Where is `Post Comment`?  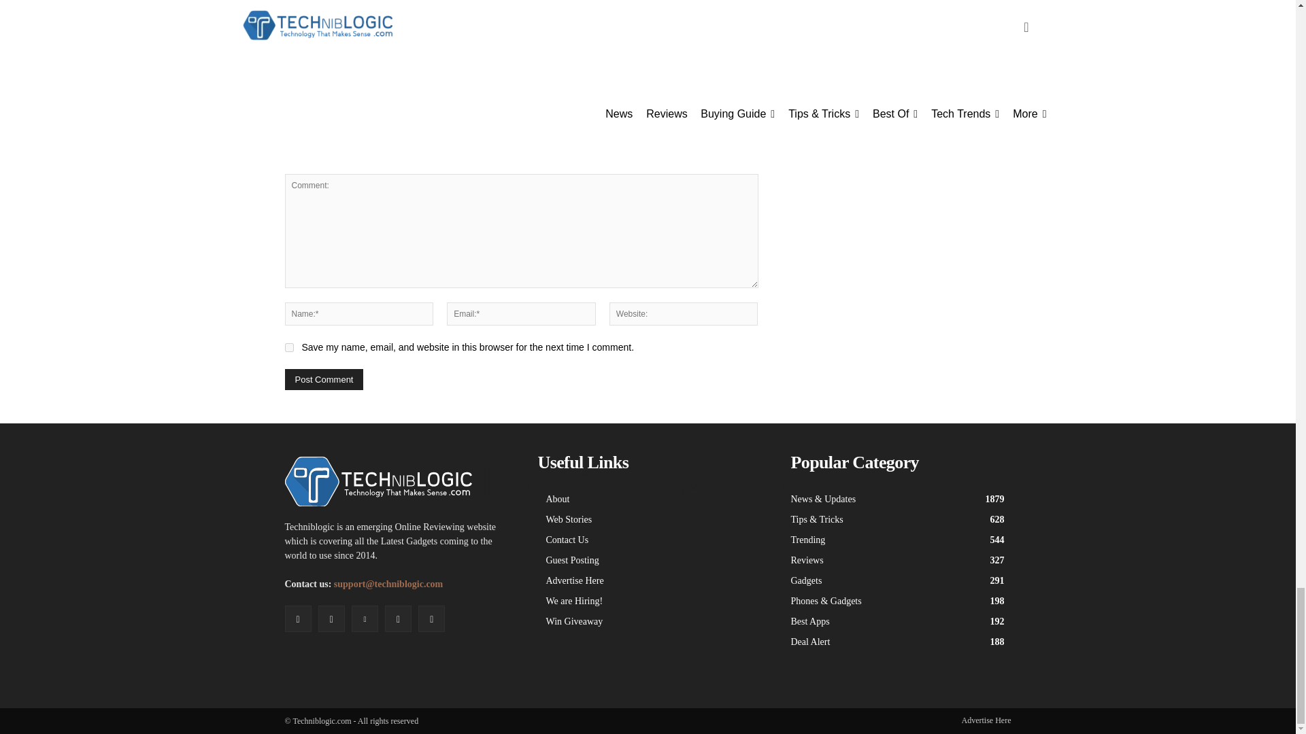
Post Comment is located at coordinates (324, 379).